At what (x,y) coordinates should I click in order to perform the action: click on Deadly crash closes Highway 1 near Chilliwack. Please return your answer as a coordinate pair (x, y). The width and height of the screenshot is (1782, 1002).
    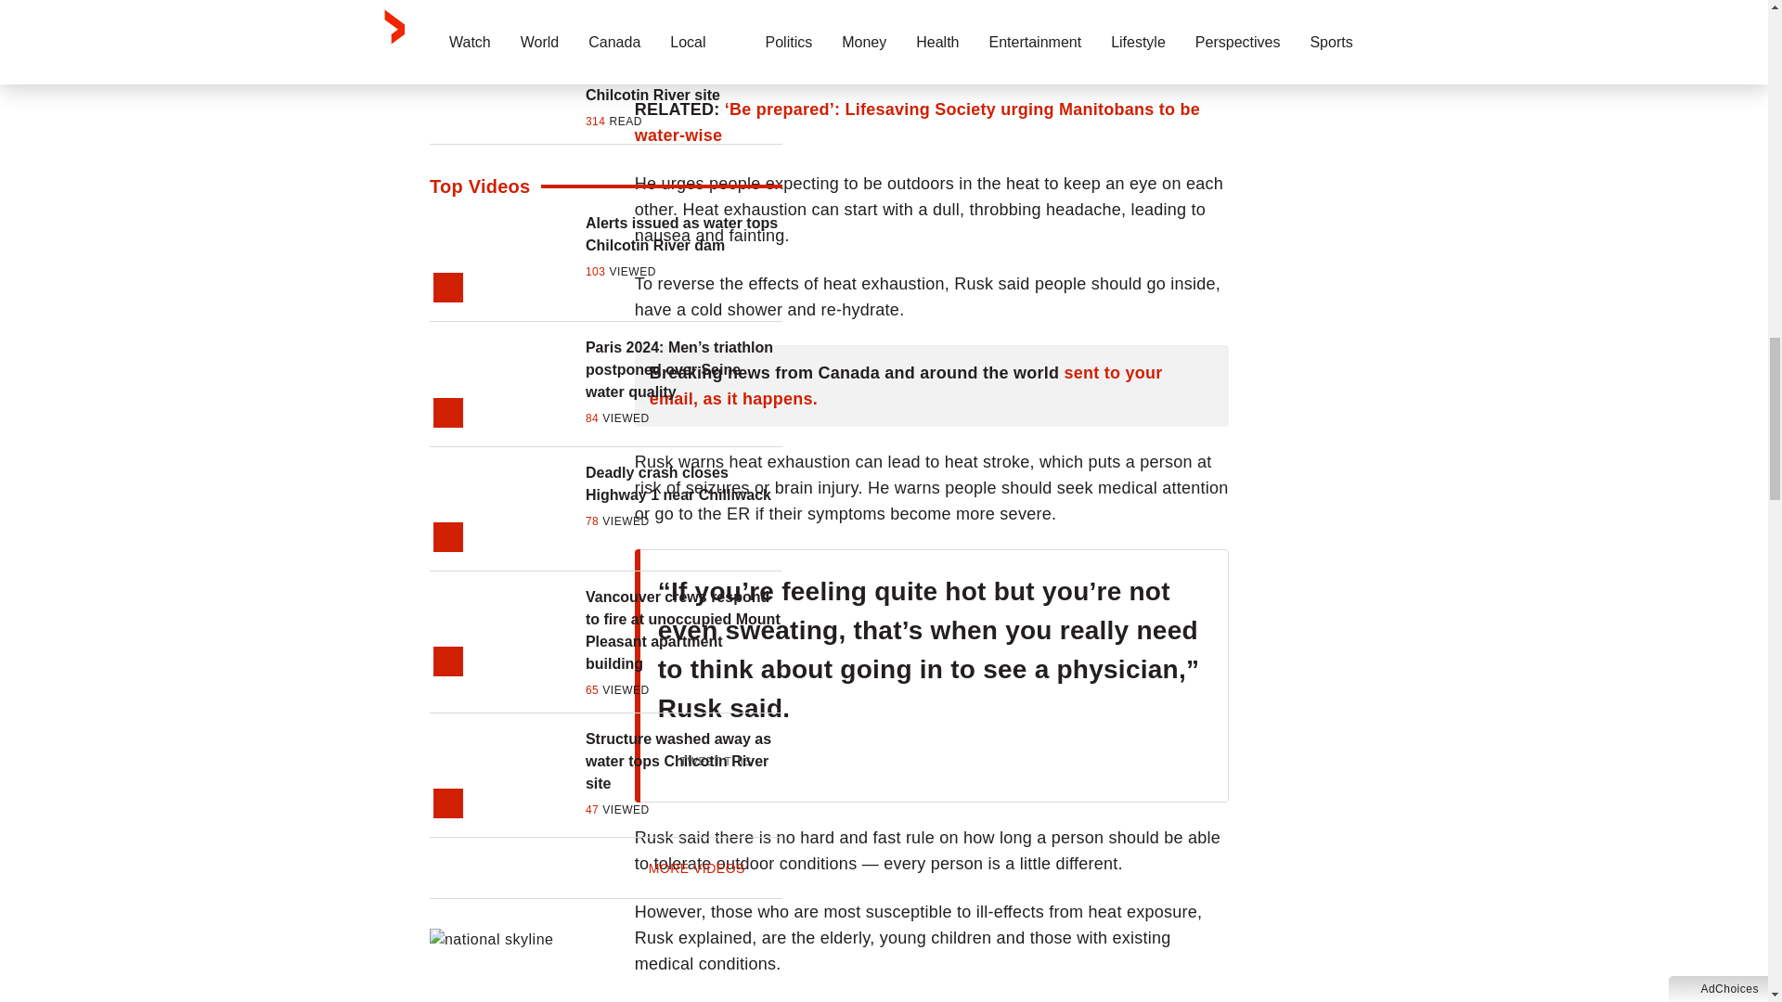
    Looking at the image, I should click on (683, 484).